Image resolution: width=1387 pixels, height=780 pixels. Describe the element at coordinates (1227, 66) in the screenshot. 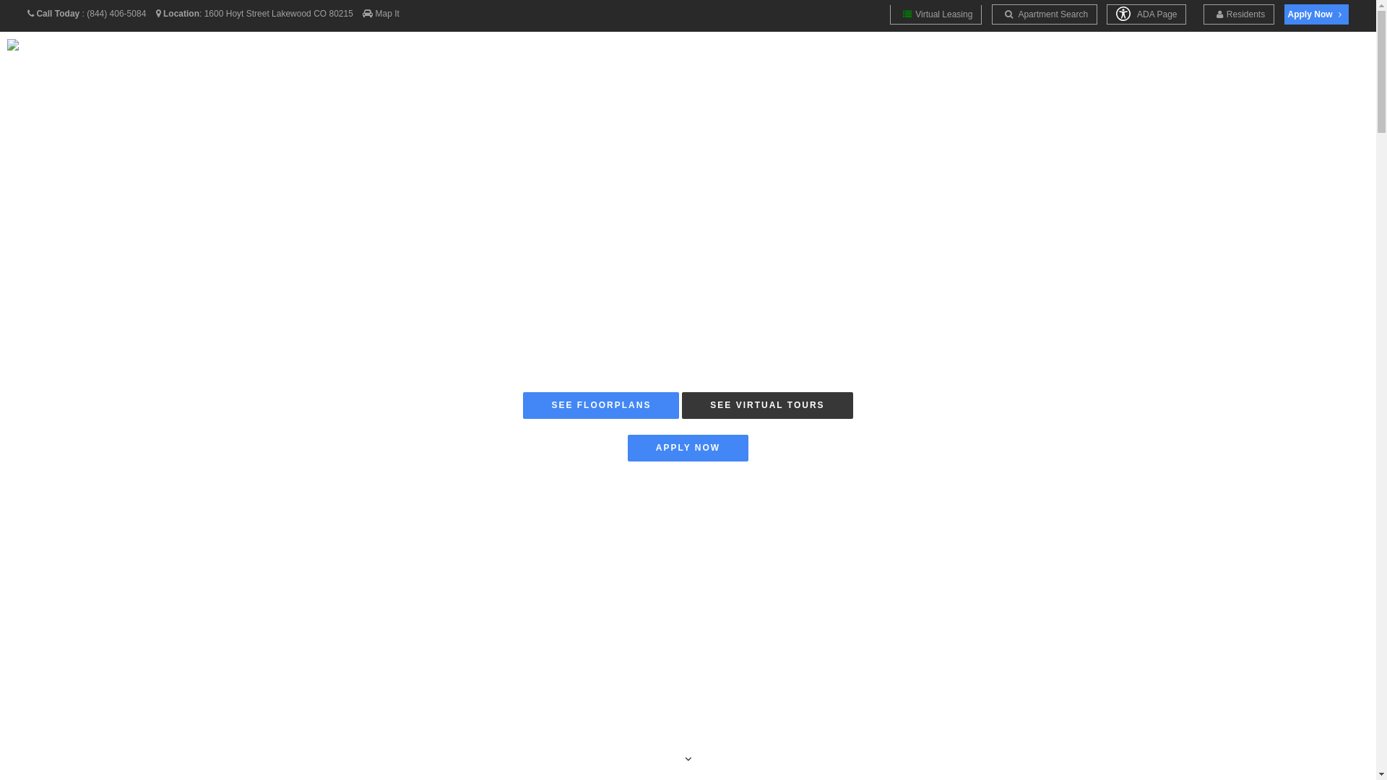

I see `SCHEDULE A TOUR` at that location.